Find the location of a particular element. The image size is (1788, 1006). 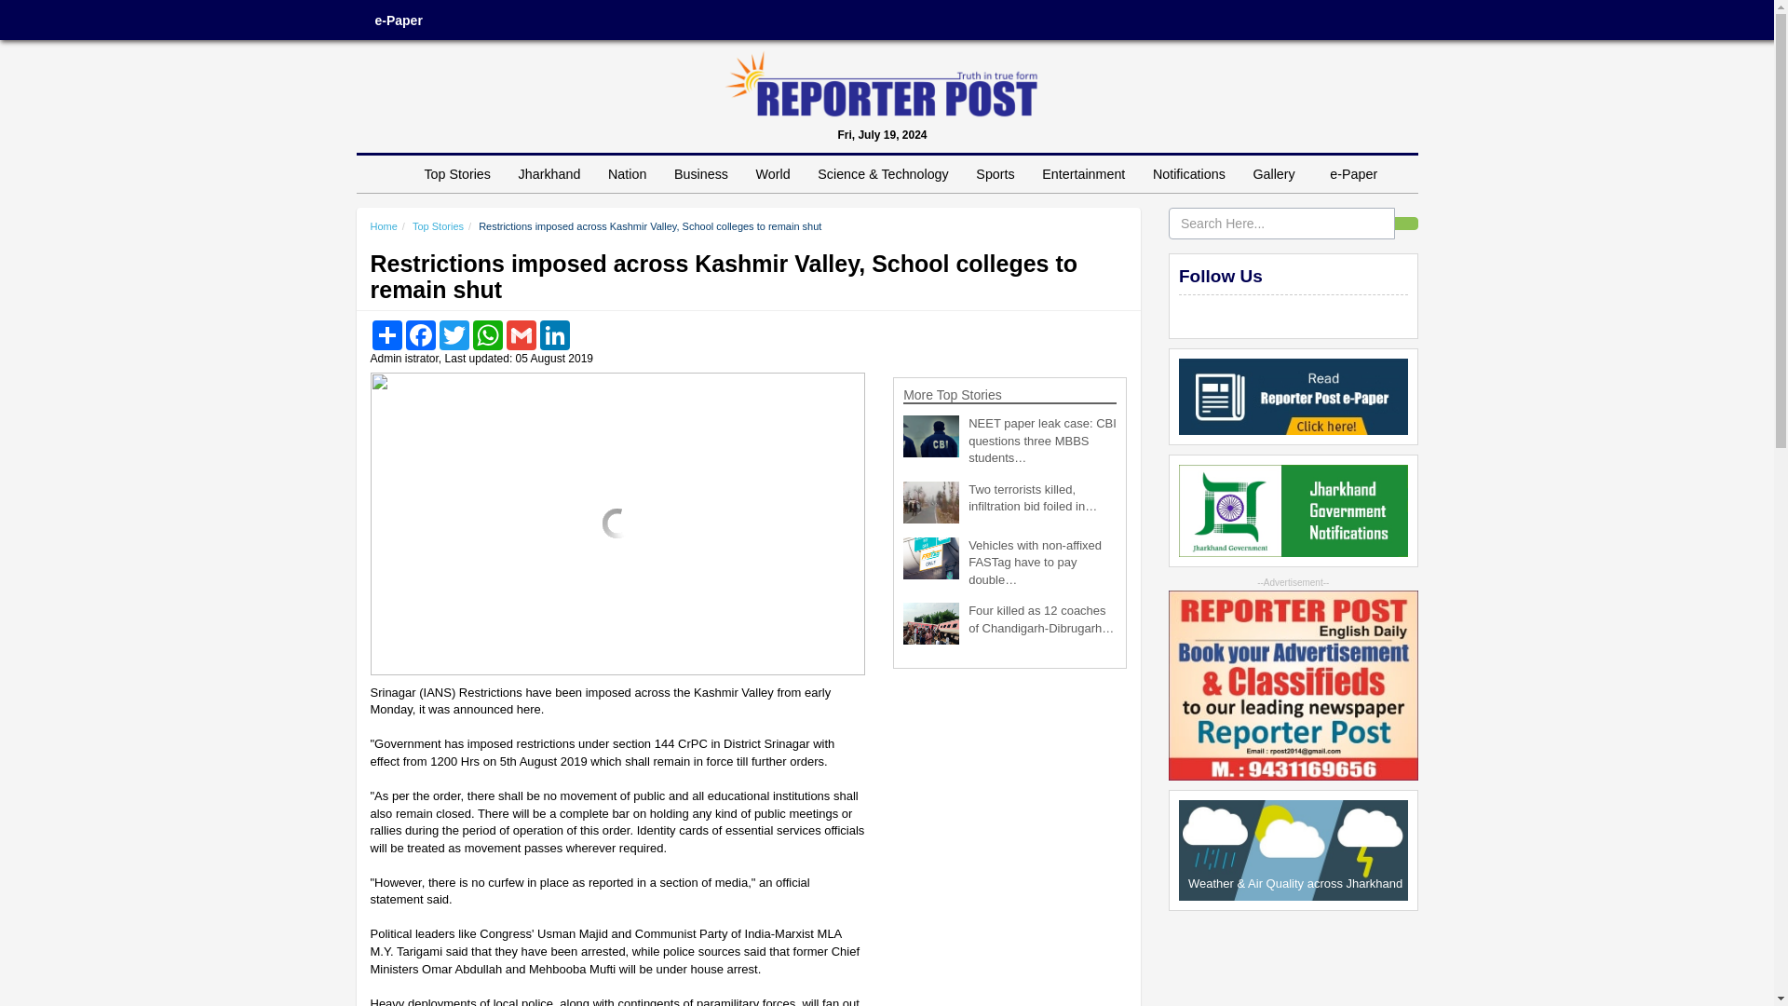

Read Reporter Post ePaper is located at coordinates (1293, 396).